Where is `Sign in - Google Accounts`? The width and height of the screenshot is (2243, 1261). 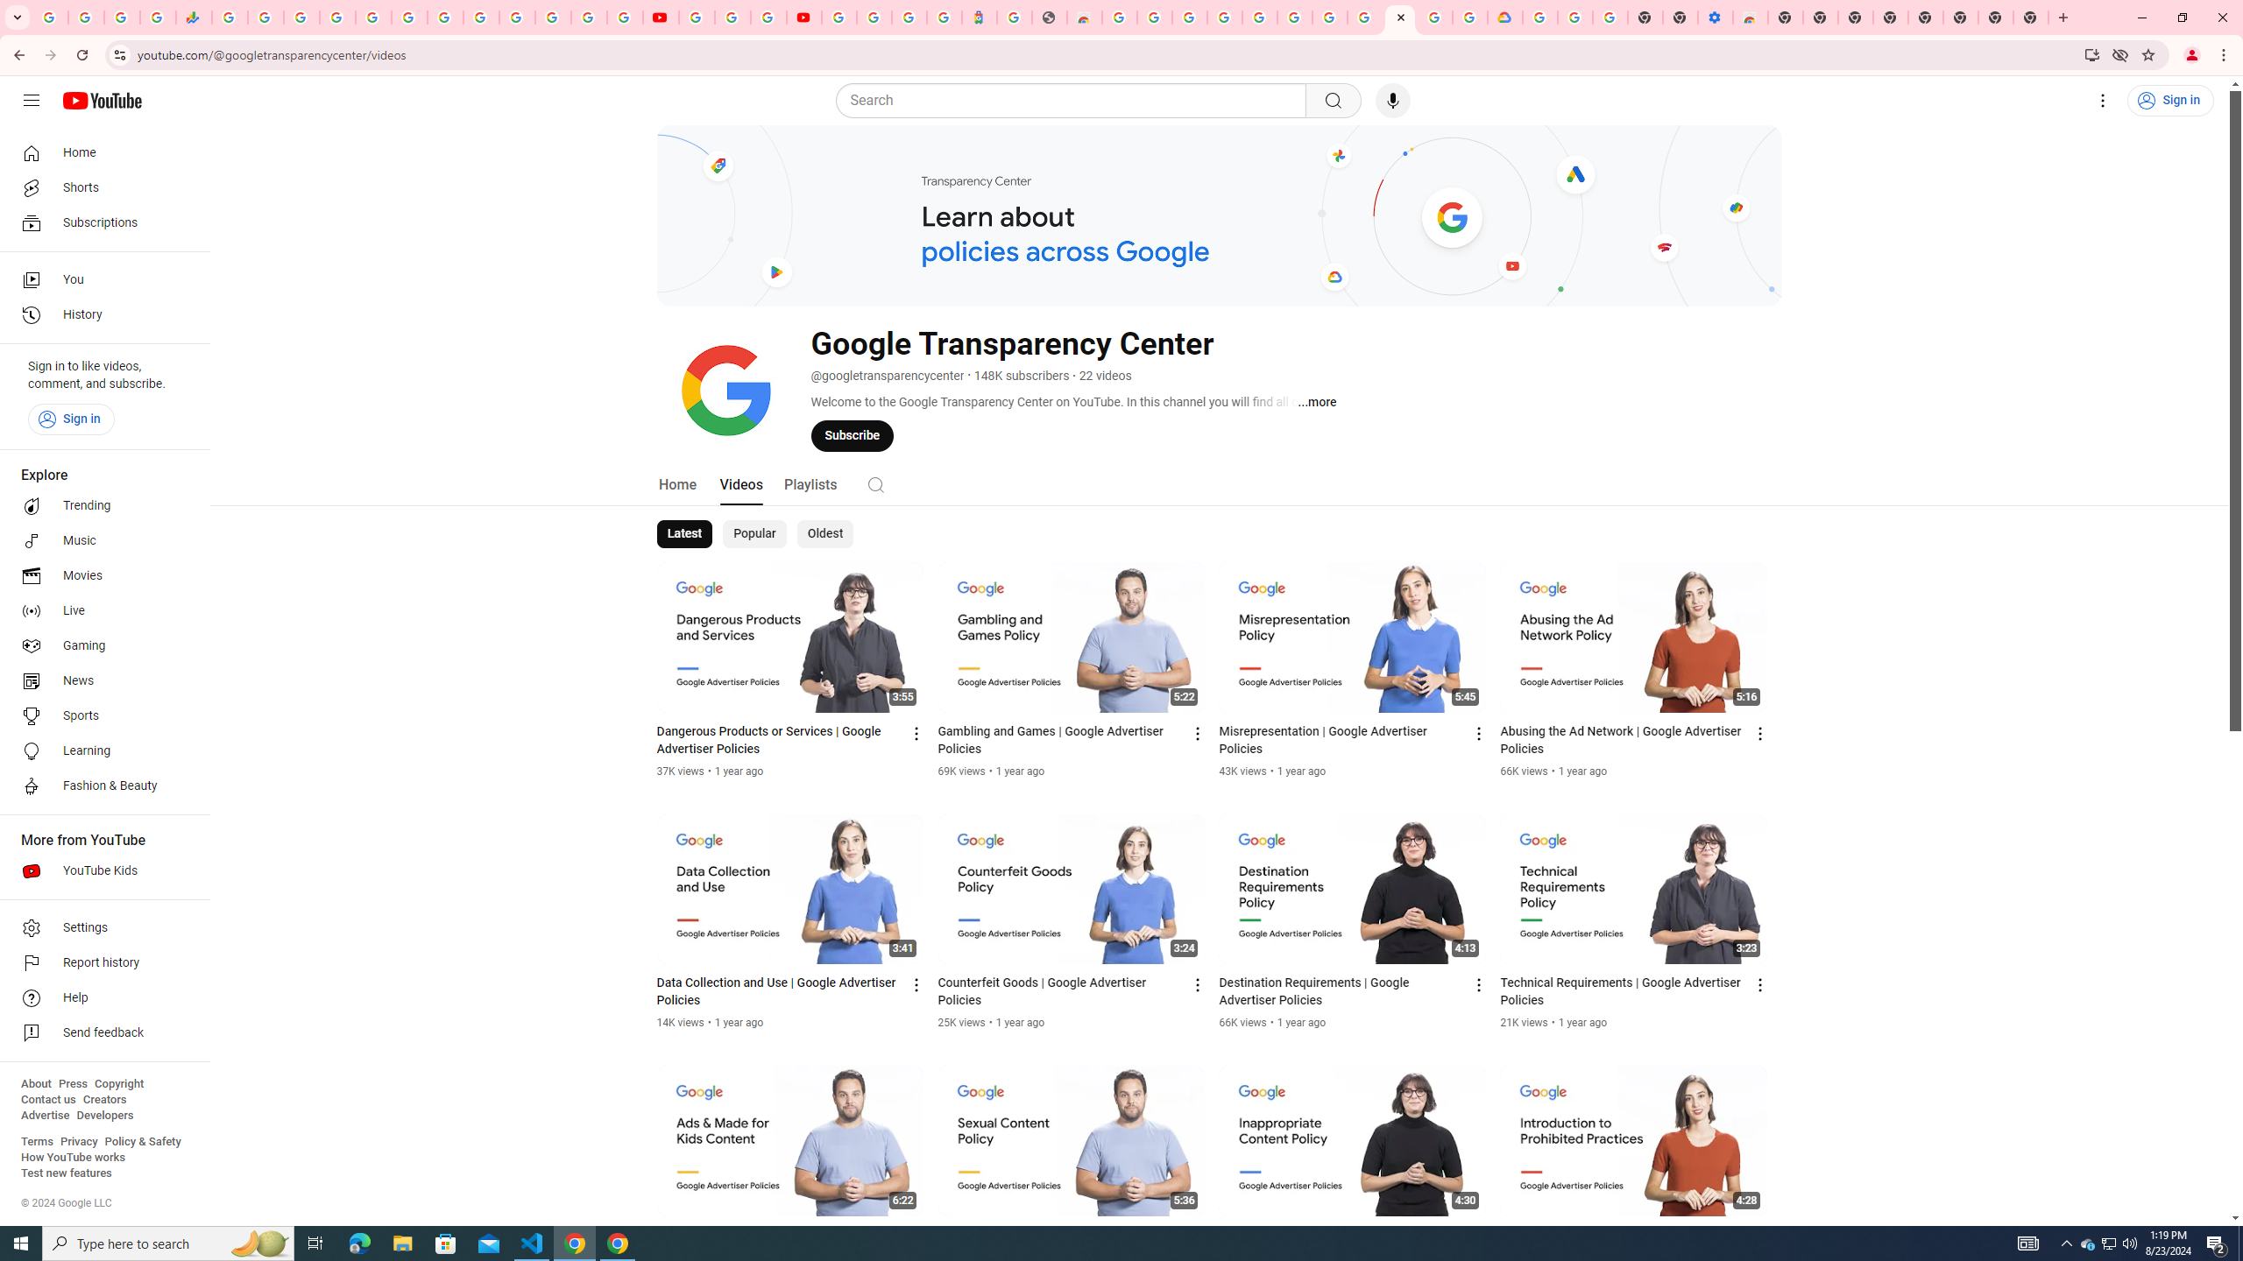
Sign in - Google Accounts is located at coordinates (517, 18).